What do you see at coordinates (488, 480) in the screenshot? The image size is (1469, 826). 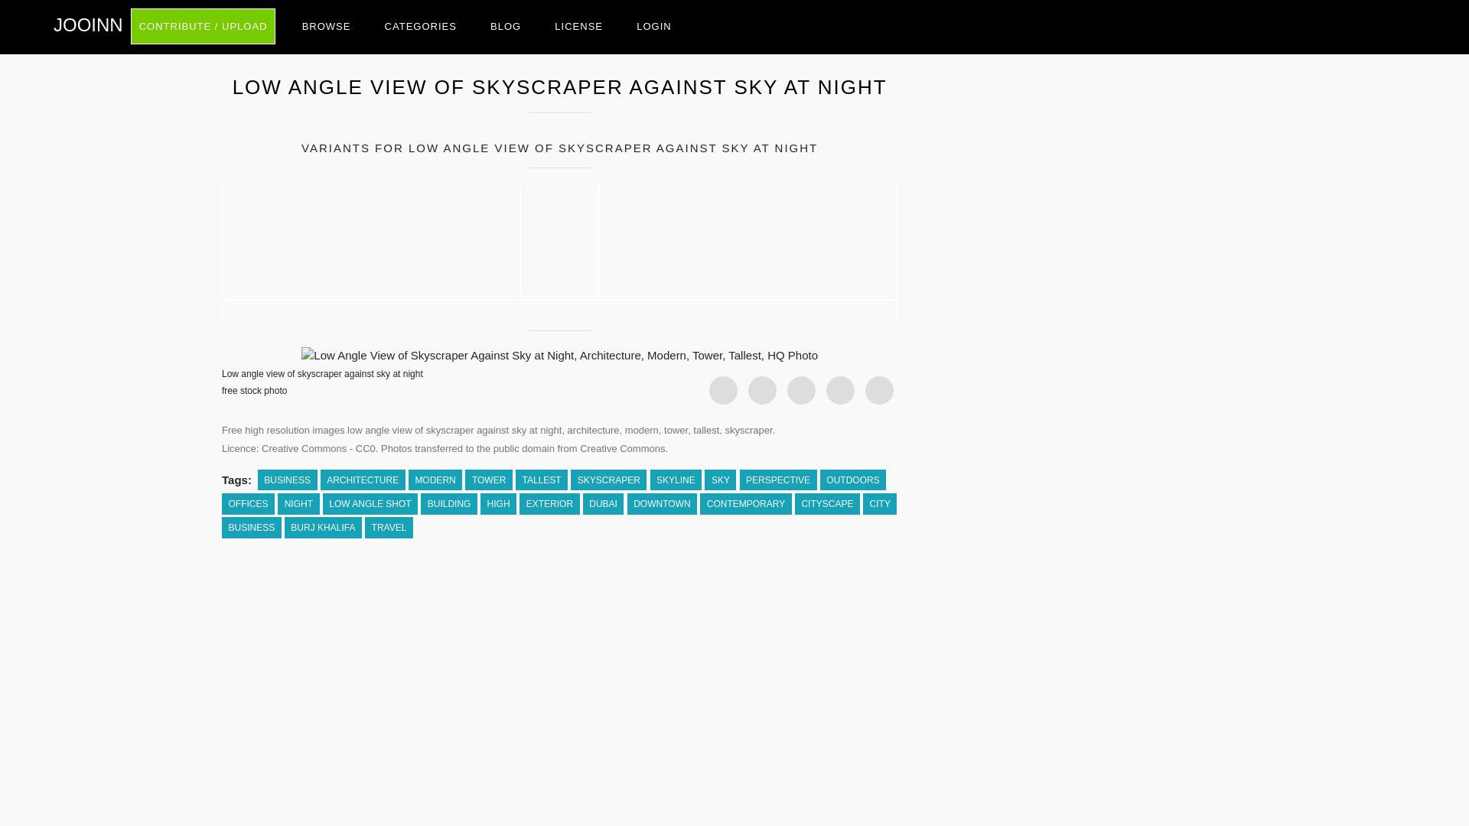 I see `TOWER` at bounding box center [488, 480].